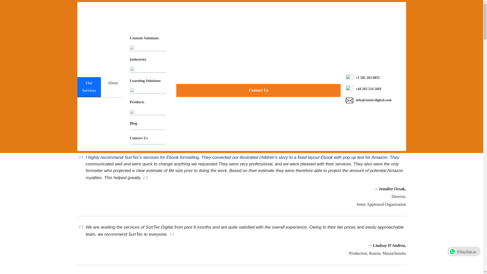  I want to click on INDUSTRIES, so click(286, 37).